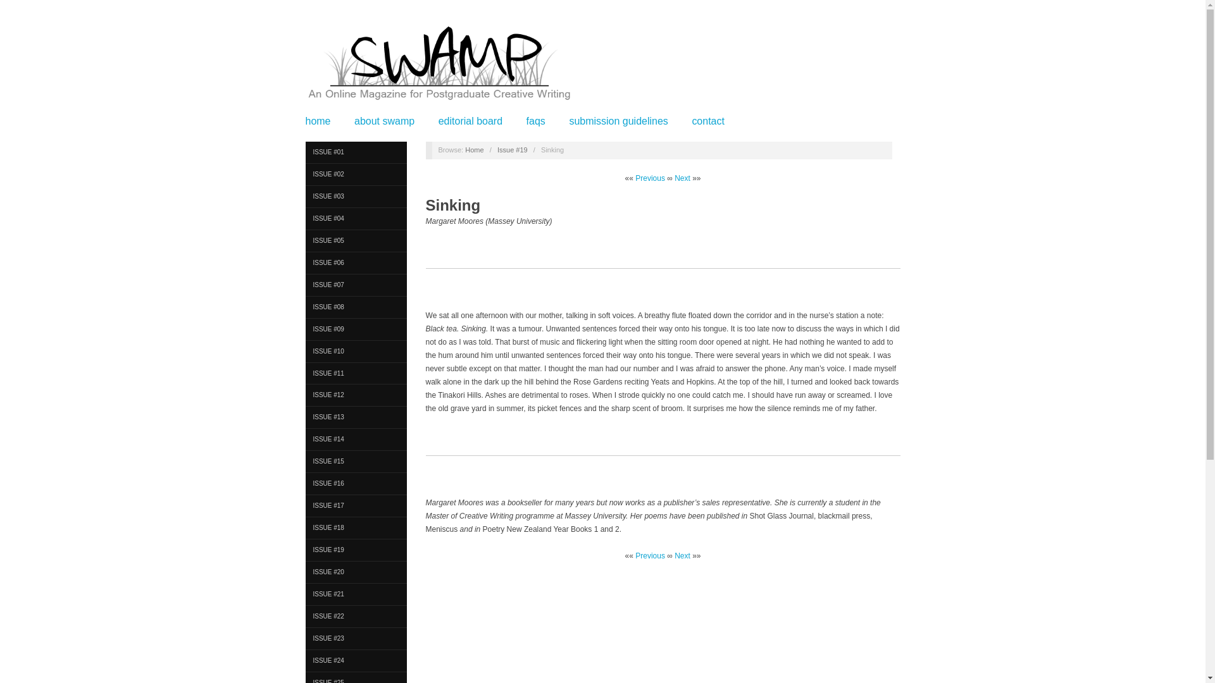 This screenshot has width=1215, height=683. Describe the element at coordinates (475, 150) in the screenshot. I see `Home` at that location.